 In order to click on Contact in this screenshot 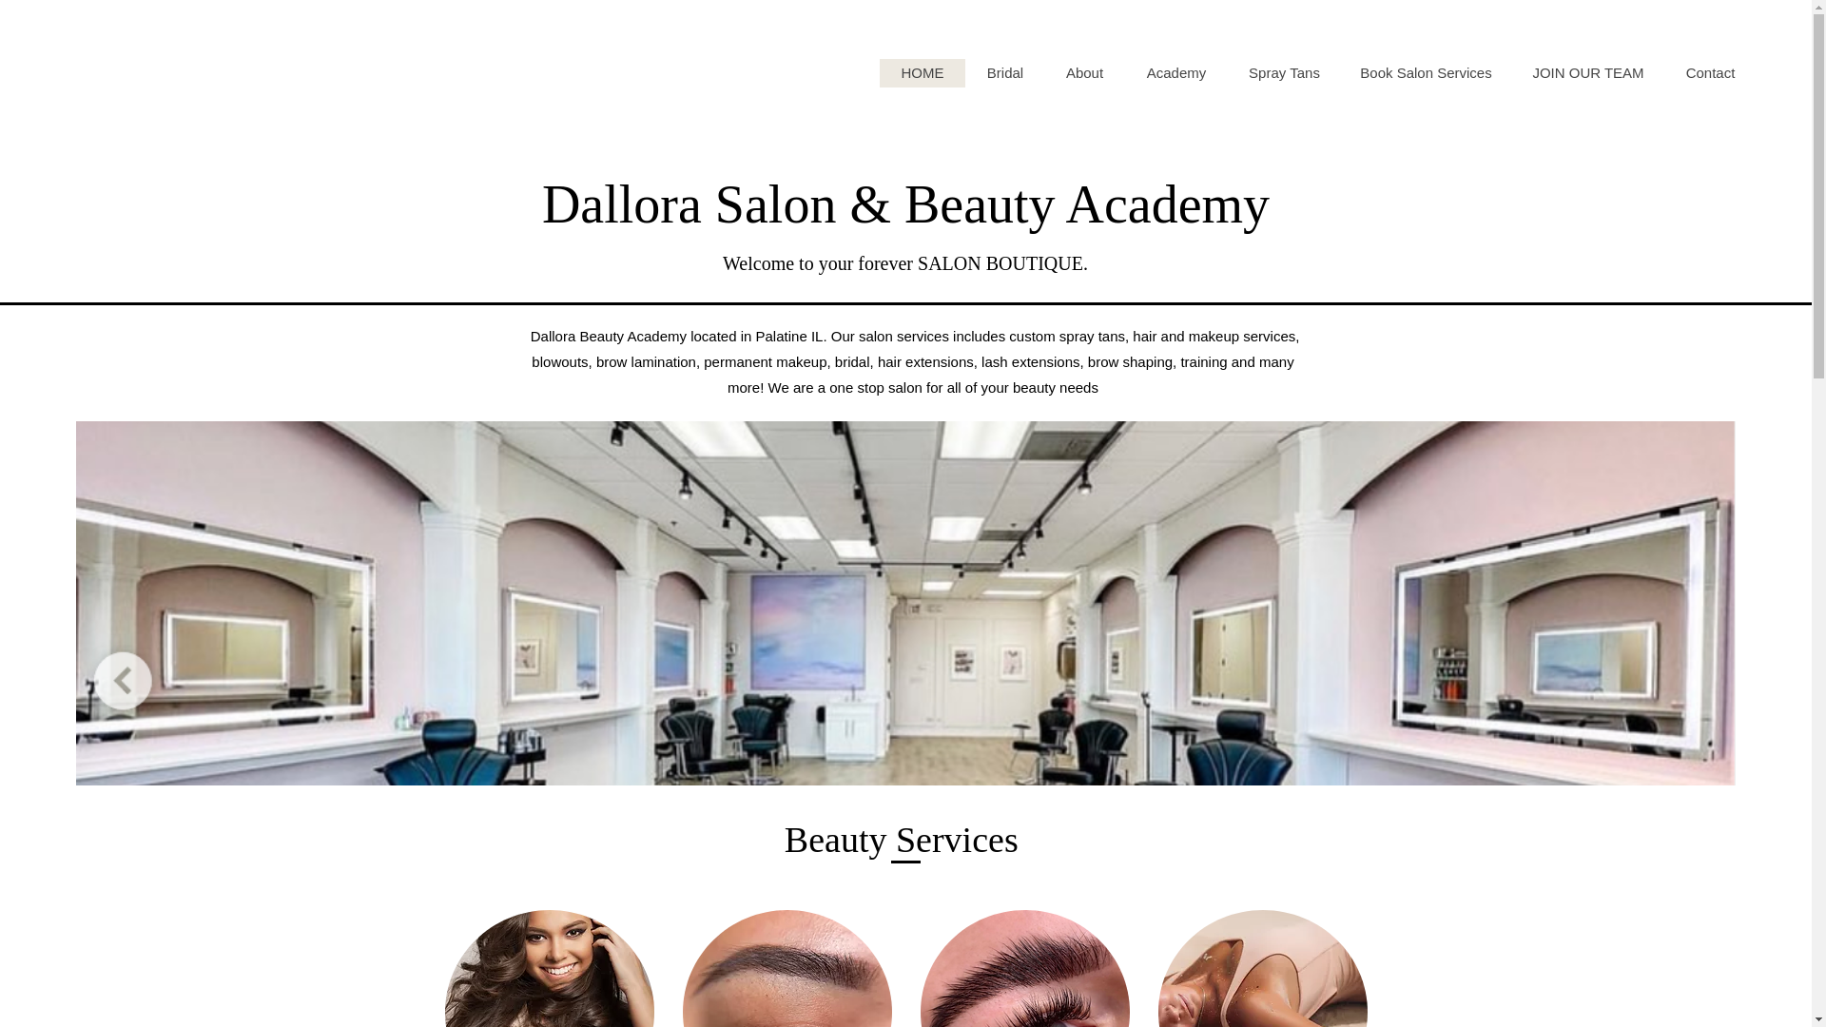, I will do `click(1709, 72)`.